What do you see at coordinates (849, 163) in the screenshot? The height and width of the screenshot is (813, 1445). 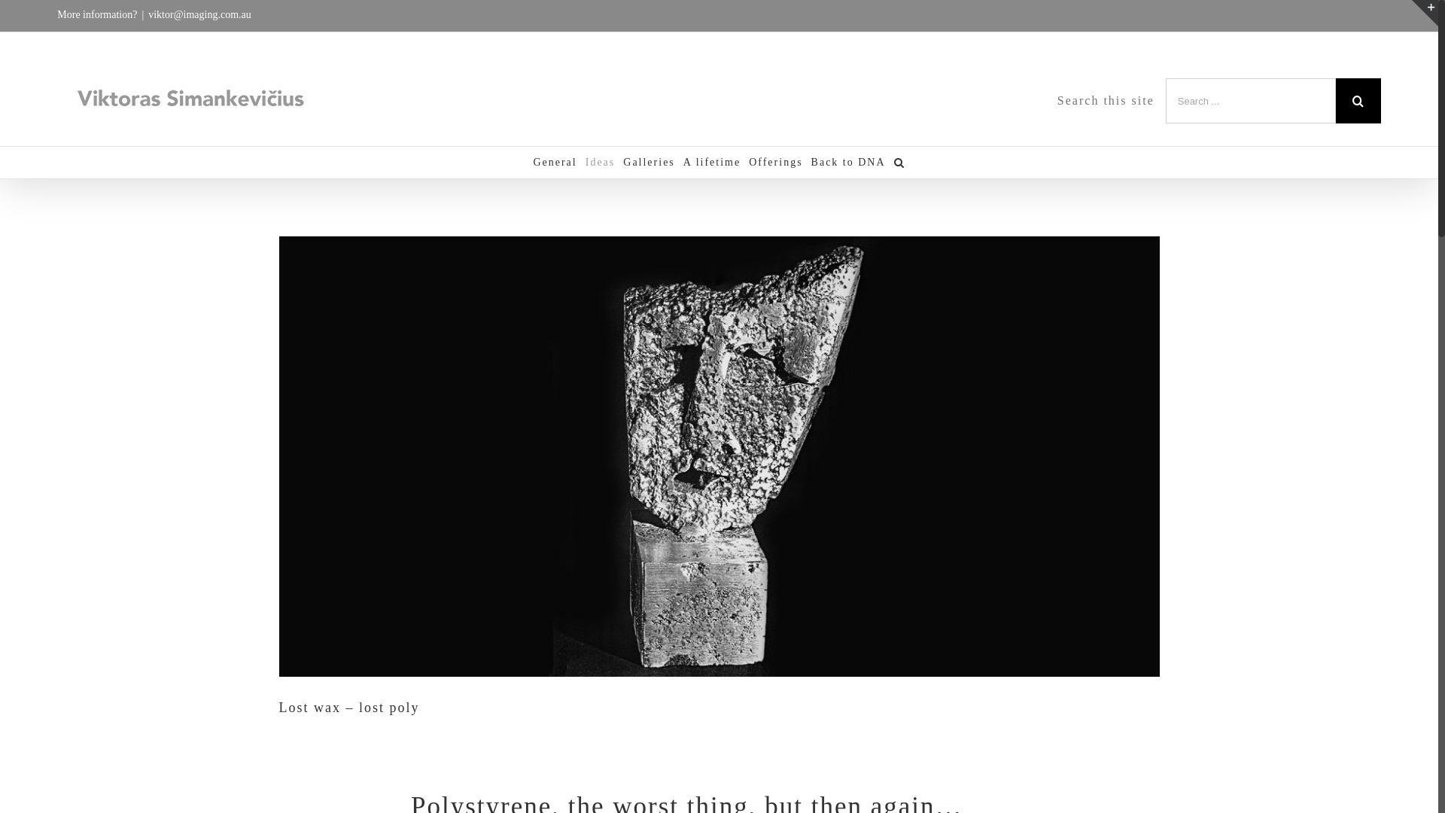 I see `Back to DNA` at bounding box center [849, 163].